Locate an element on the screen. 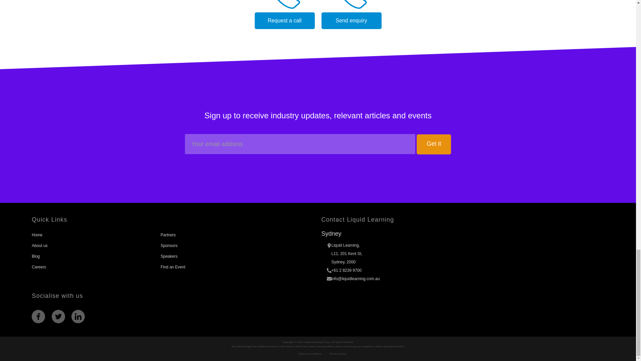 Image resolution: width=641 pixels, height=361 pixels. Get it is located at coordinates (434, 144).